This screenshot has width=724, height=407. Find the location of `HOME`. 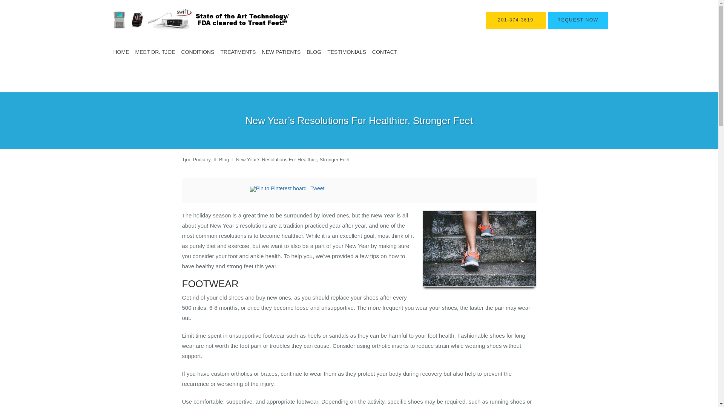

HOME is located at coordinates (121, 52).